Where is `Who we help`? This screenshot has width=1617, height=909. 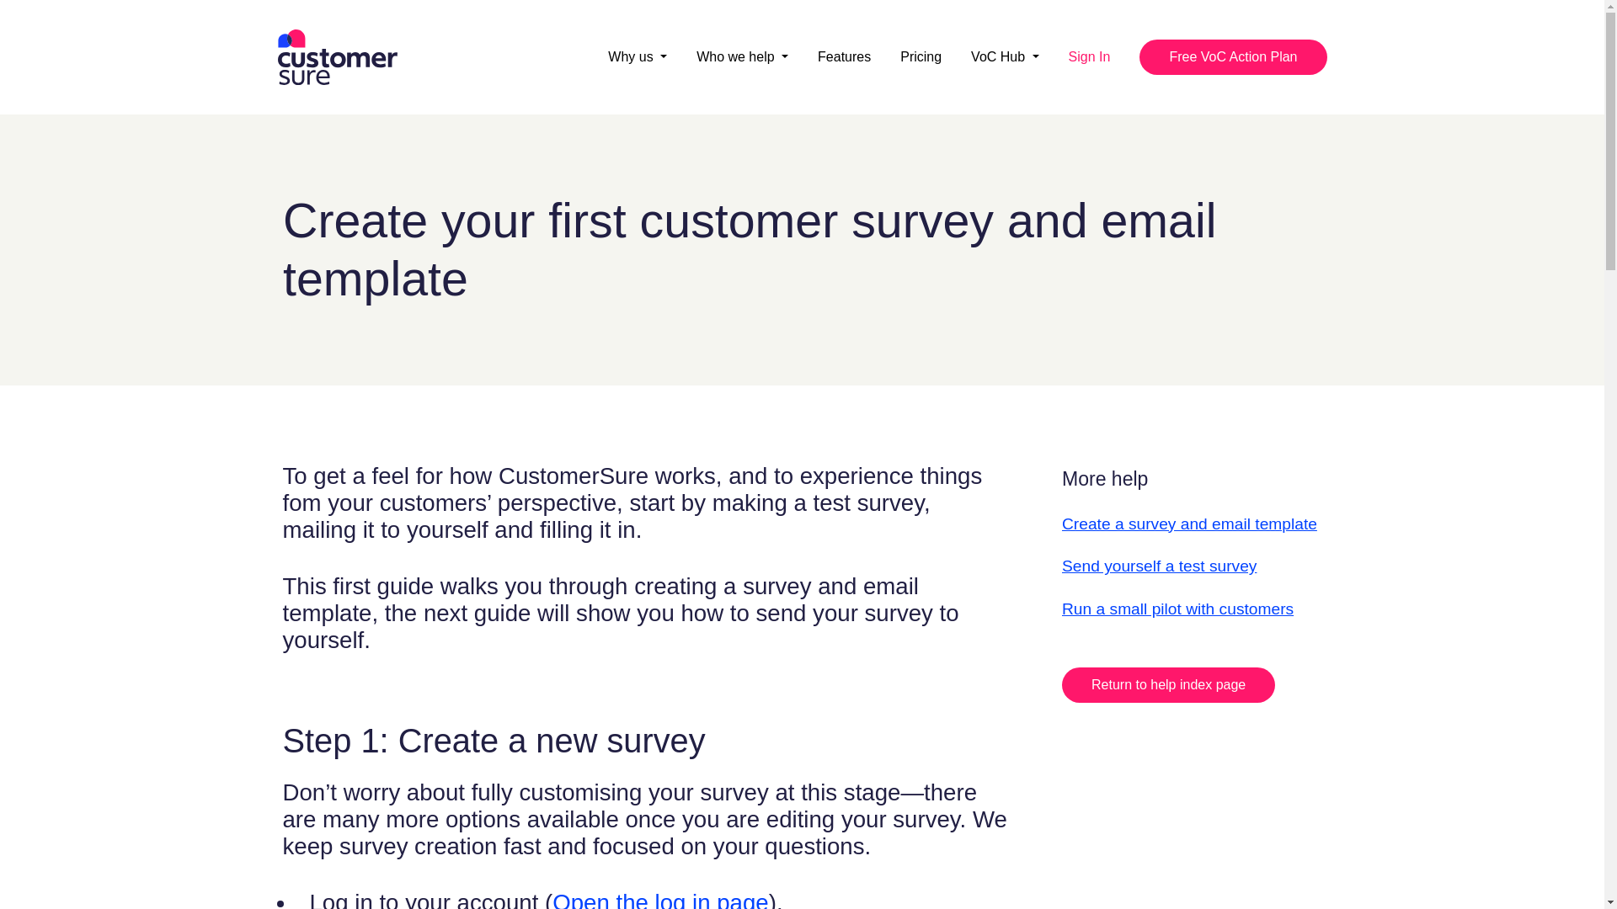 Who we help is located at coordinates (743, 57).